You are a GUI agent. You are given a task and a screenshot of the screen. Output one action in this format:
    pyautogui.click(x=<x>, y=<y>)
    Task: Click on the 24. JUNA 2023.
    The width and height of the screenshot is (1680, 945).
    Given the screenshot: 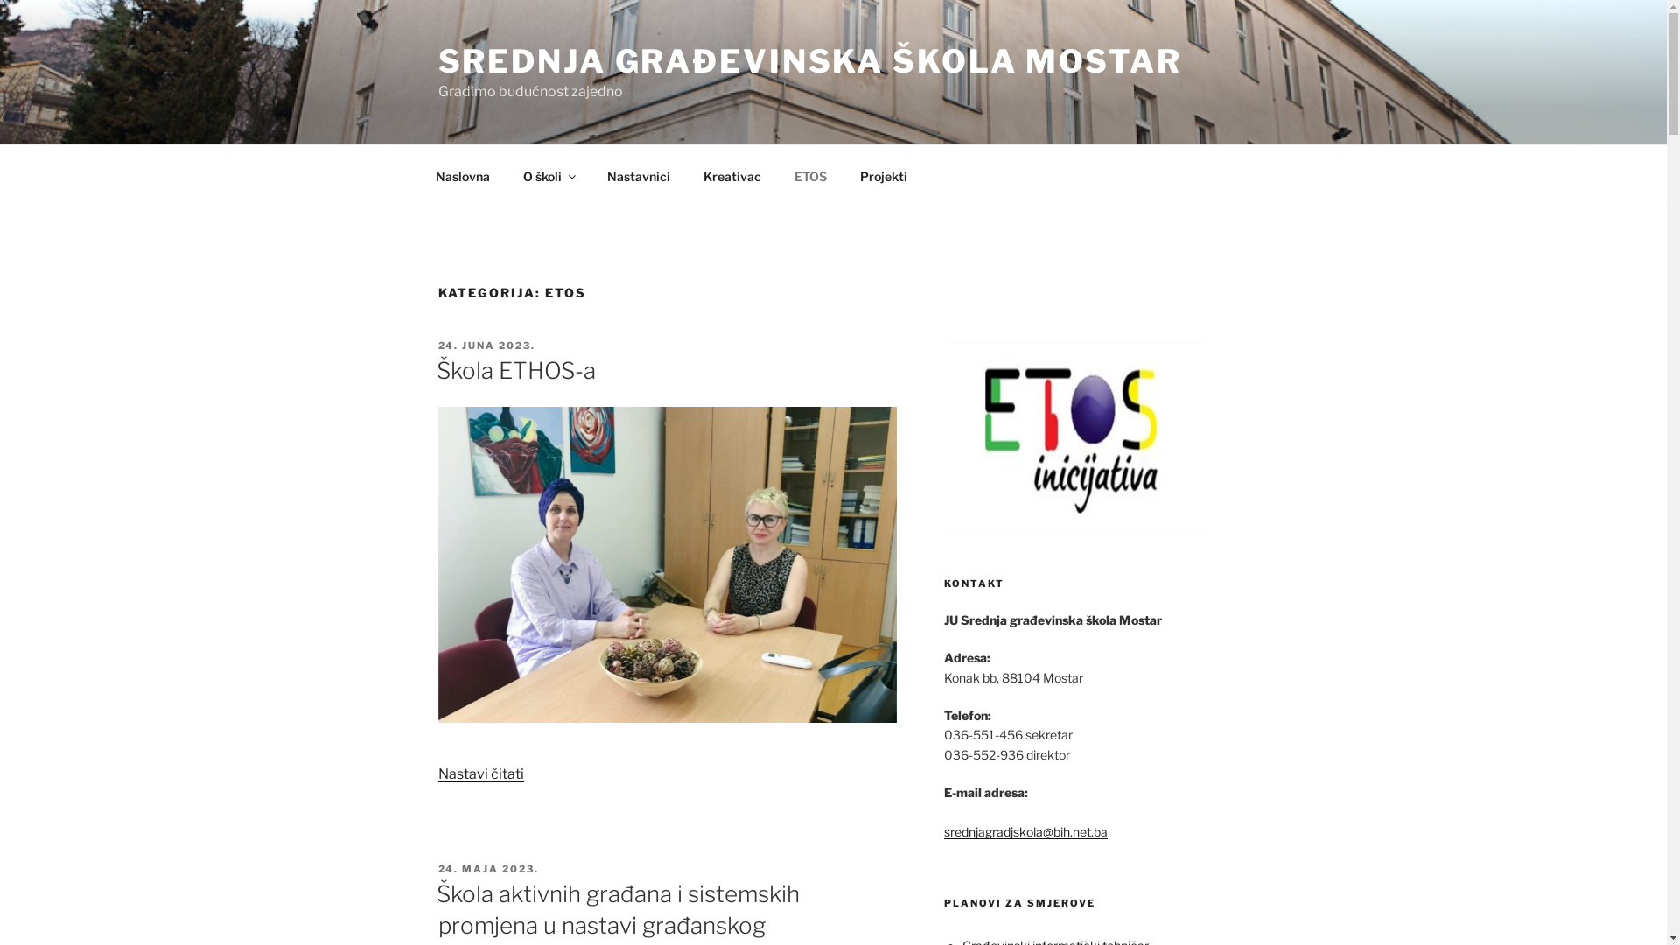 What is the action you would take?
    pyautogui.click(x=486, y=346)
    